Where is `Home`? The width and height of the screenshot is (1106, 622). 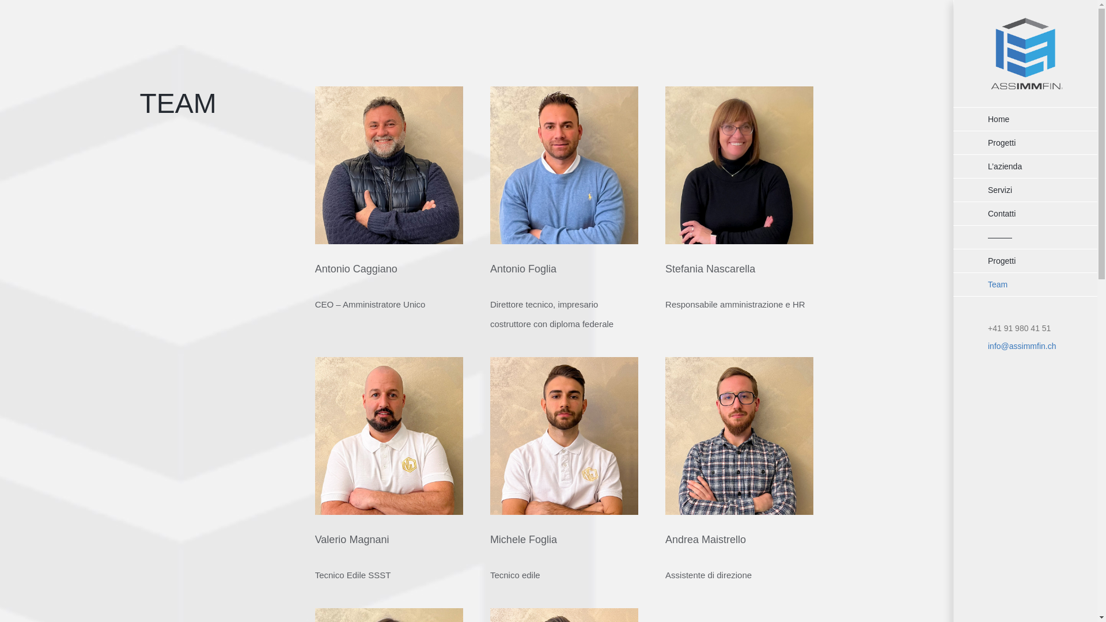 Home is located at coordinates (1025, 119).